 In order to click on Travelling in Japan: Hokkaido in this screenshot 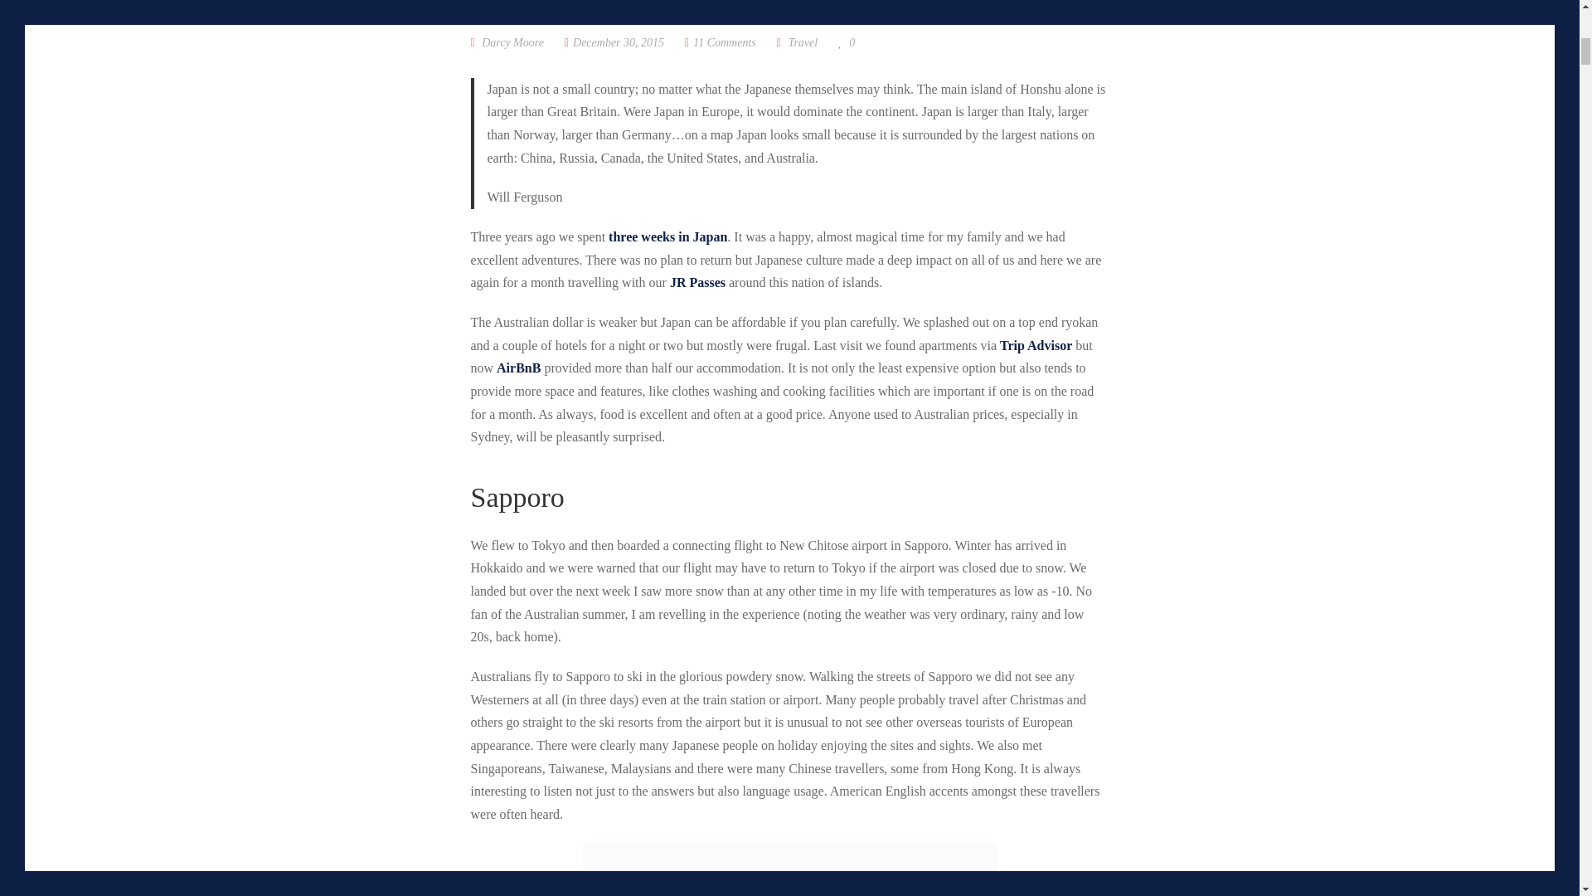, I will do `click(614, 43)`.